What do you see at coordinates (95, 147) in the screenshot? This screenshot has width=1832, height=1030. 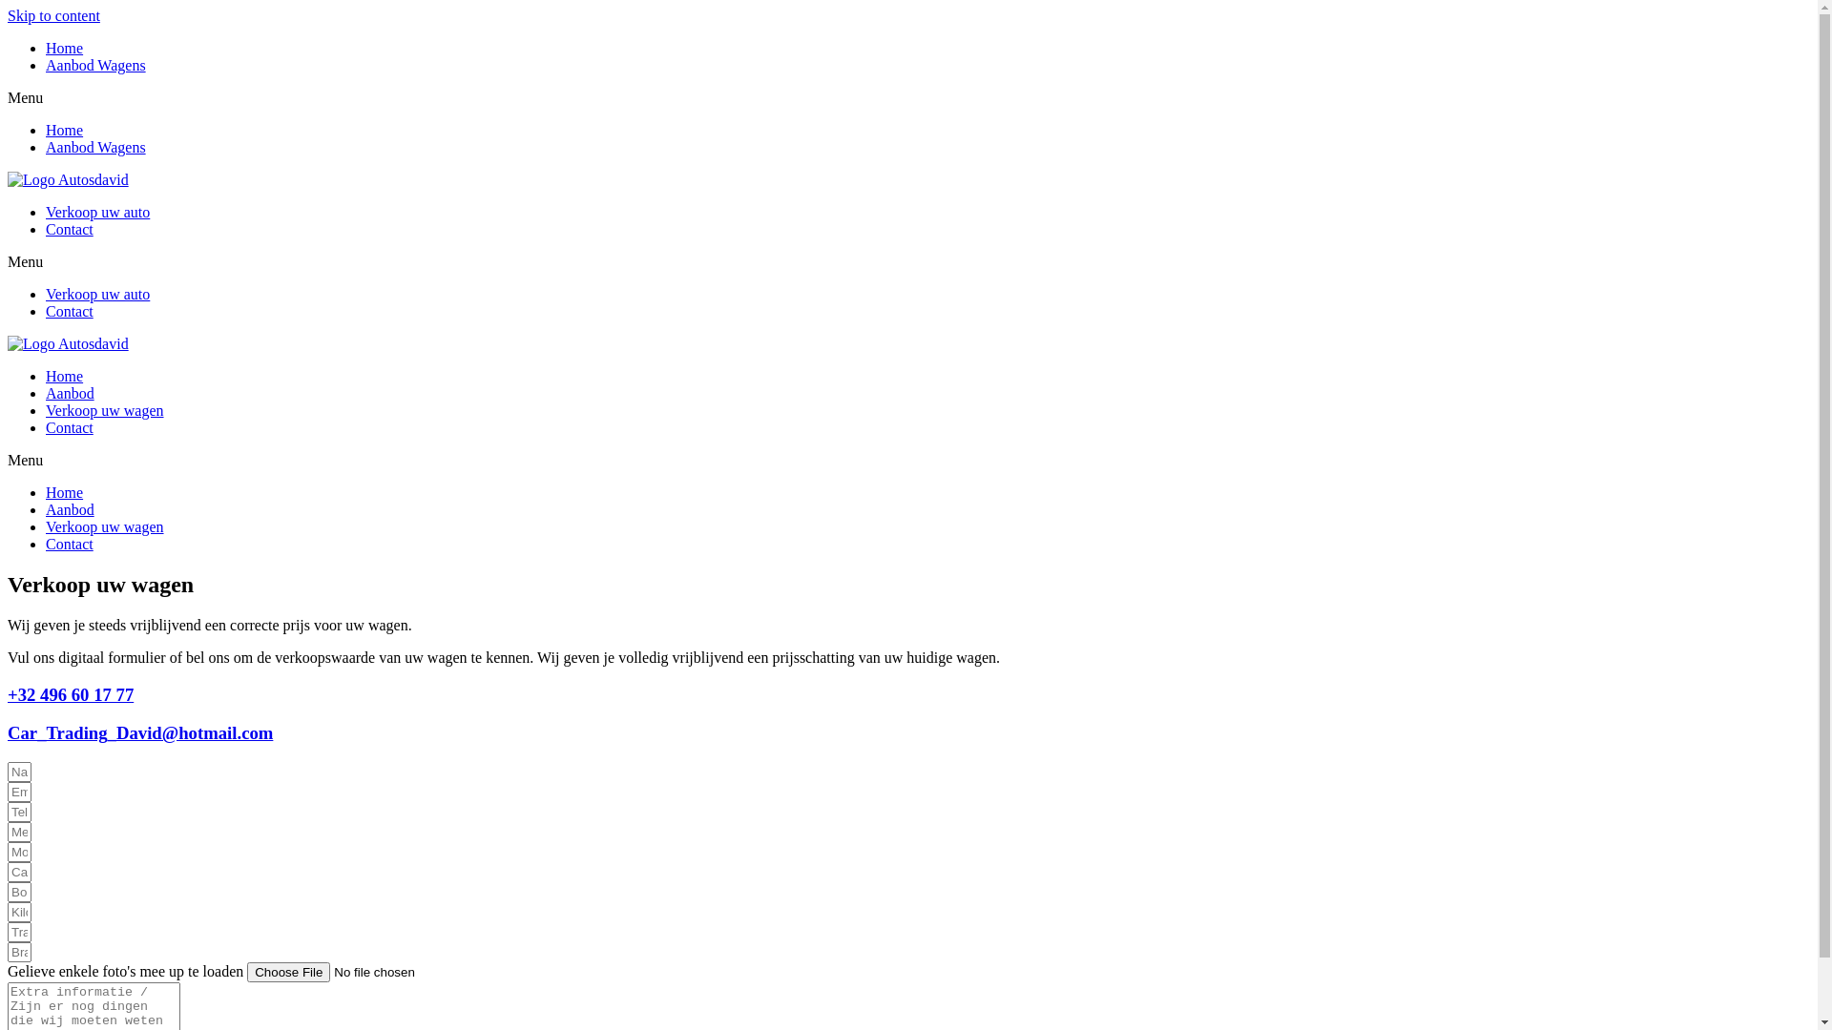 I see `Aanbod Wagens` at bounding box center [95, 147].